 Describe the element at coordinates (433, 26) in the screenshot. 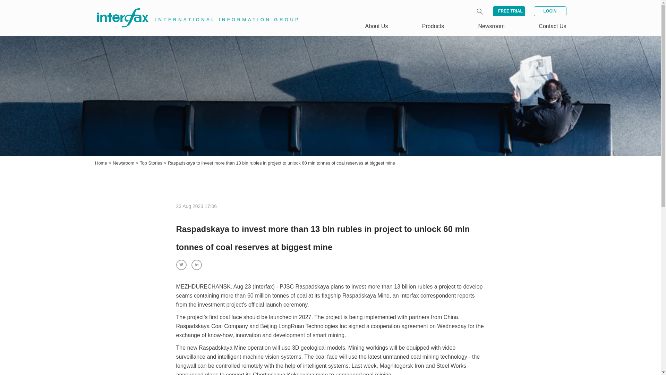

I see `Products` at that location.